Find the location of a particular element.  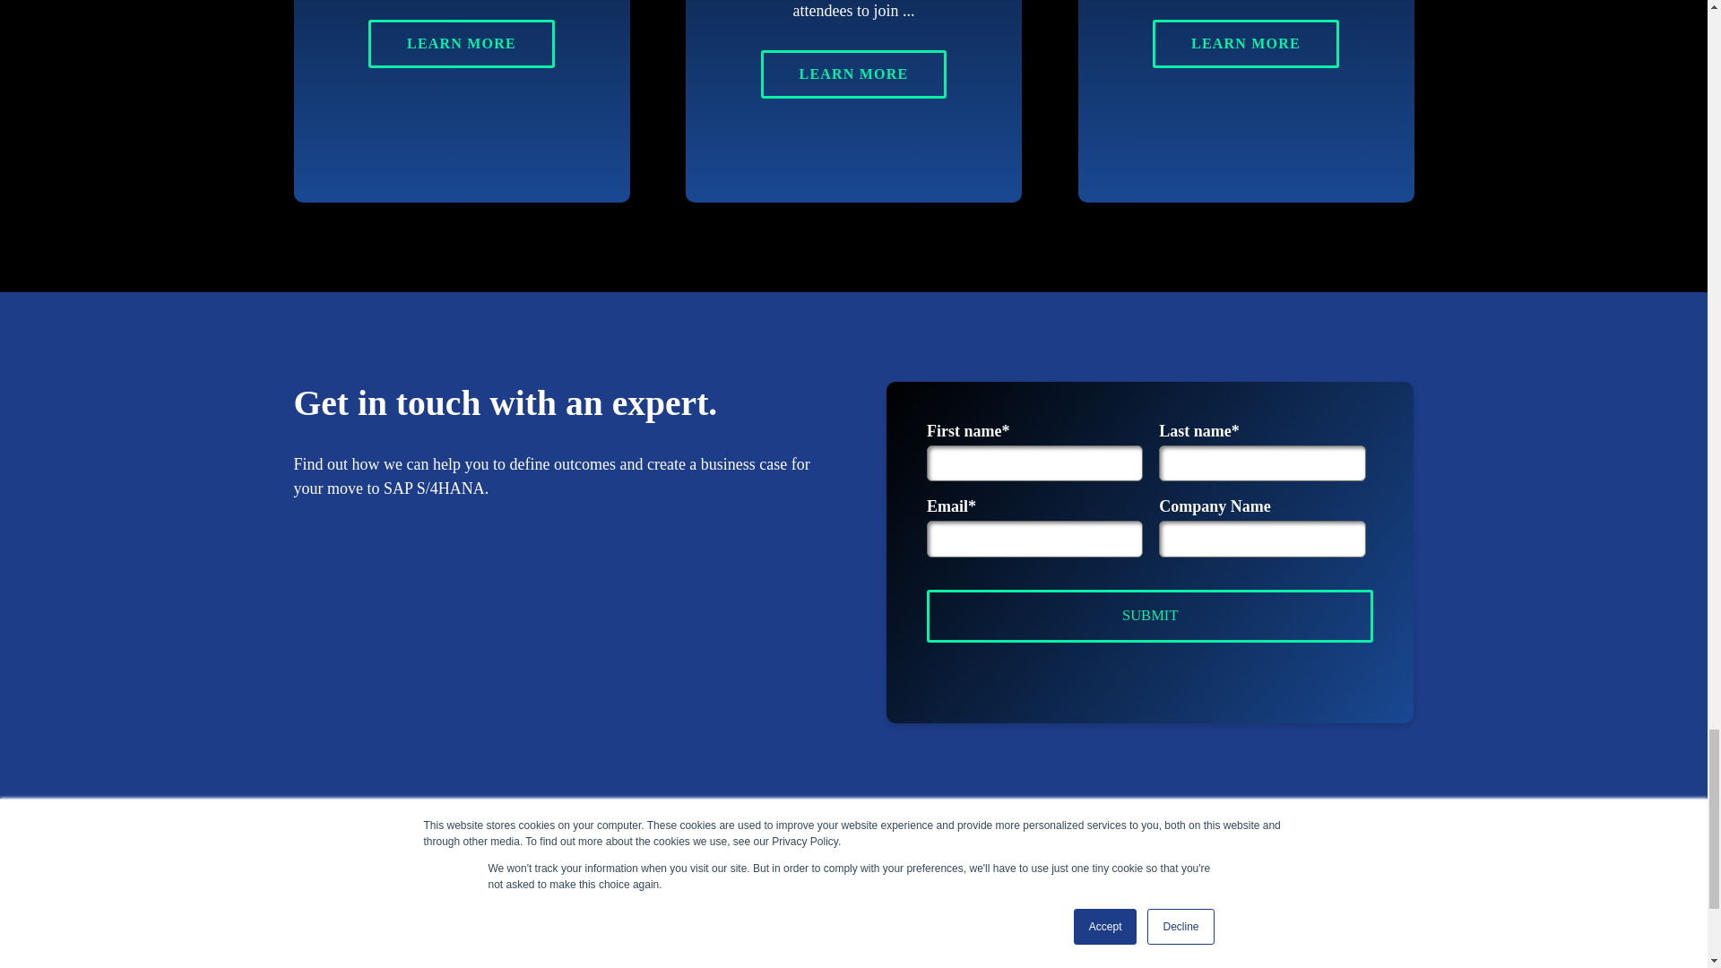

Submit is located at coordinates (1150, 616).